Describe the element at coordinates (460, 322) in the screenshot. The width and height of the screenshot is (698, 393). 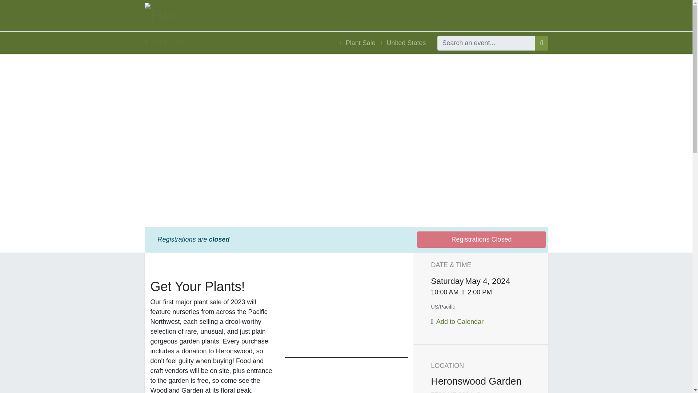
I see `Add to Calendar` at that location.